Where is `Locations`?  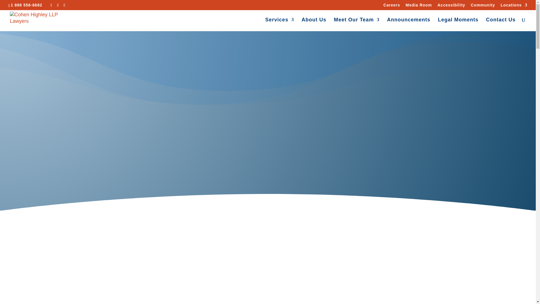
Locations is located at coordinates (514, 6).